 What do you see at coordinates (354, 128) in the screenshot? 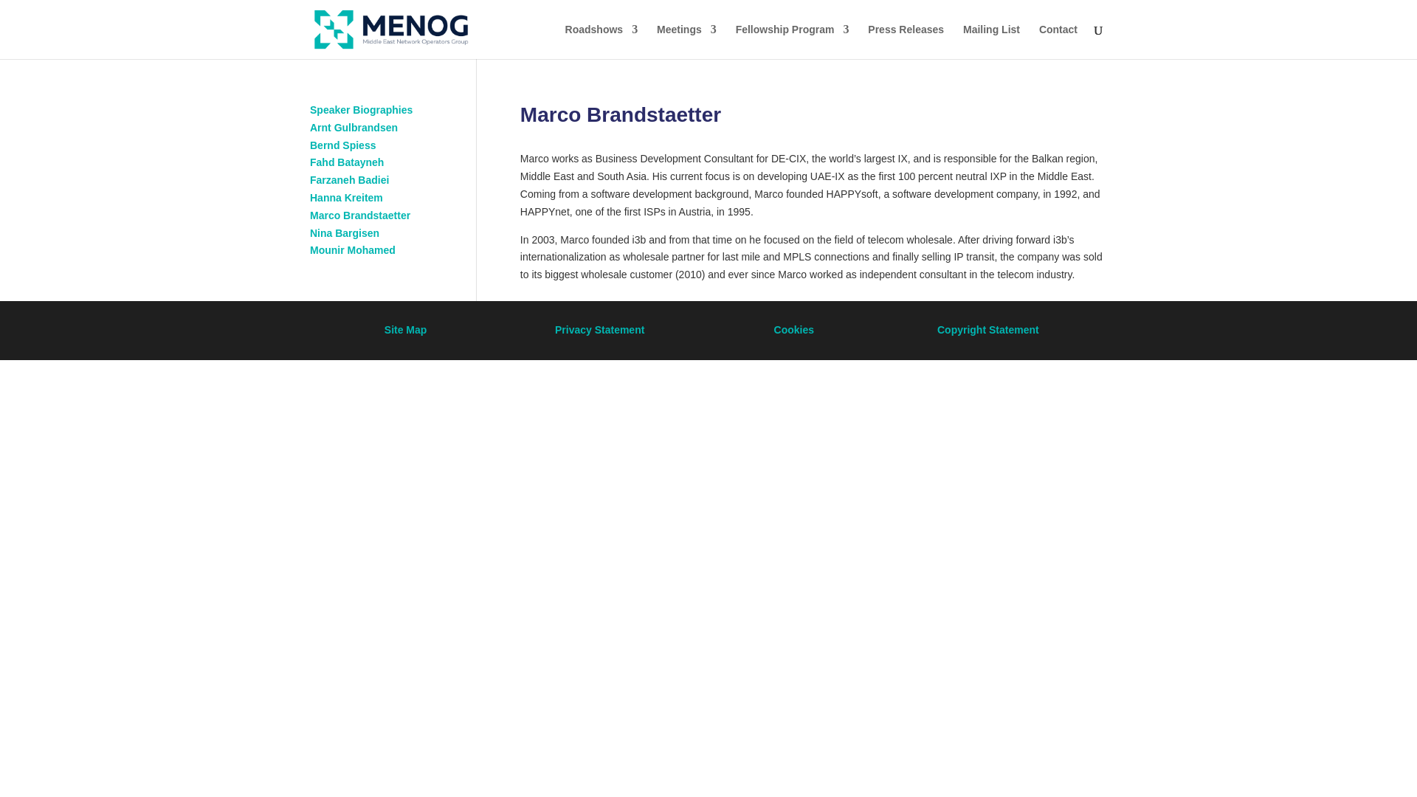
I see `Arnt Gulbrandsen` at bounding box center [354, 128].